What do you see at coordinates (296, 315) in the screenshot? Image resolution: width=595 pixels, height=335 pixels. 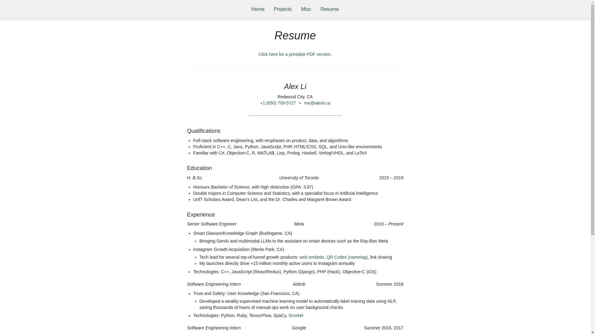 I see `Snorkel` at bounding box center [296, 315].